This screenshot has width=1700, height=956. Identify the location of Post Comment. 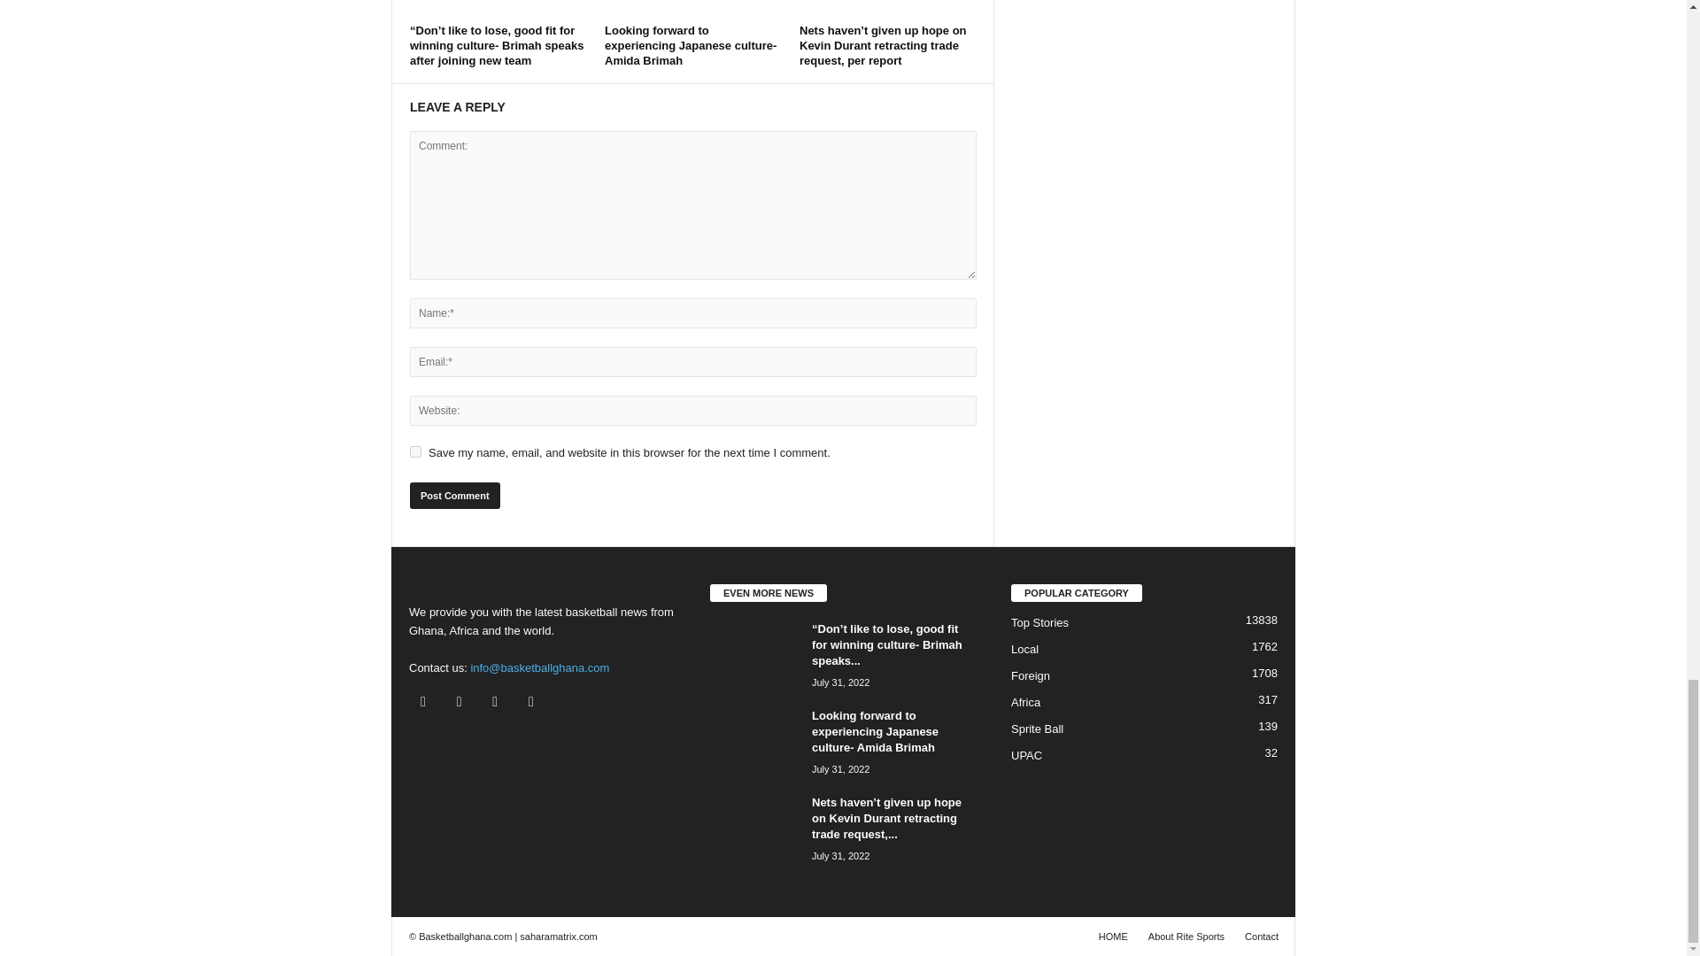
(454, 496).